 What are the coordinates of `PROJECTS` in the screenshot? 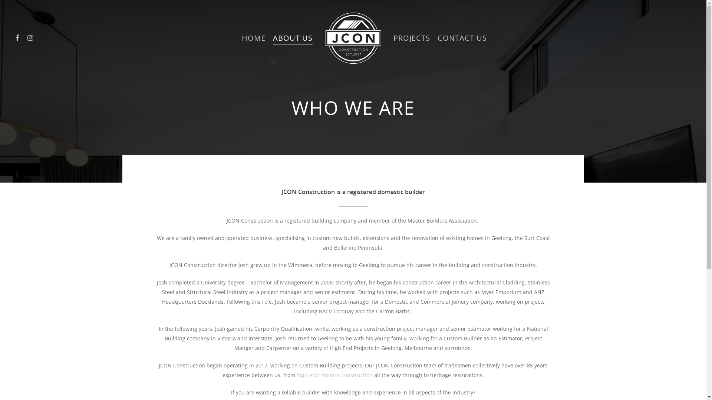 It's located at (412, 38).